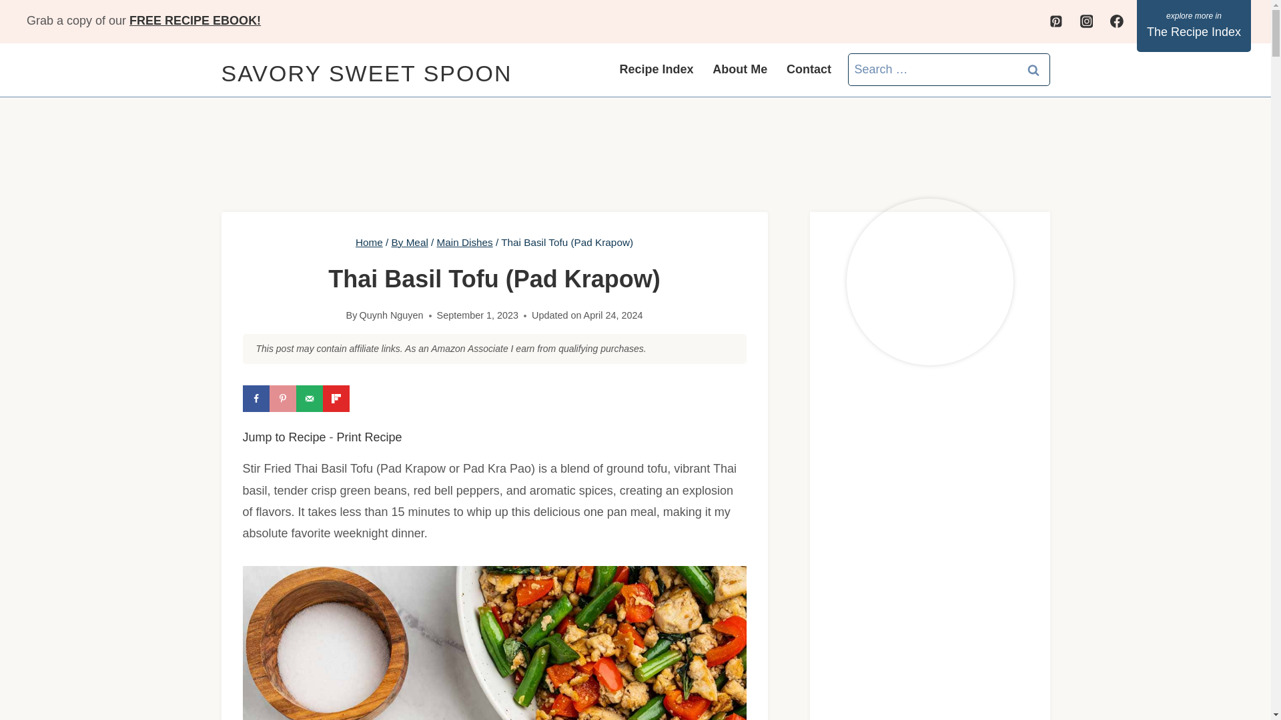  I want to click on Quynh Nguyen, so click(392, 315).